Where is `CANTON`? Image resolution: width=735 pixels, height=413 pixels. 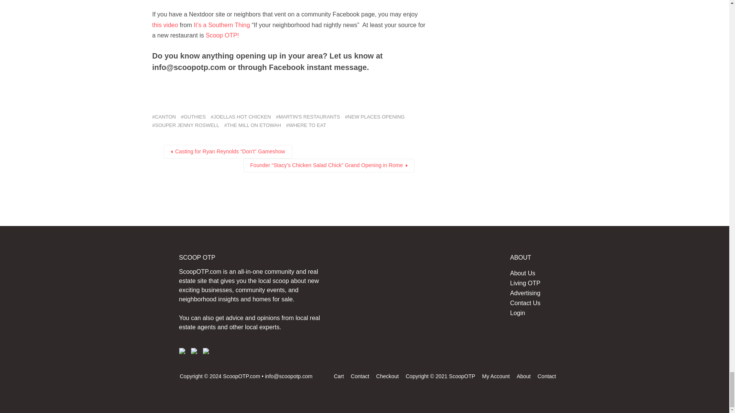
CANTON is located at coordinates (164, 117).